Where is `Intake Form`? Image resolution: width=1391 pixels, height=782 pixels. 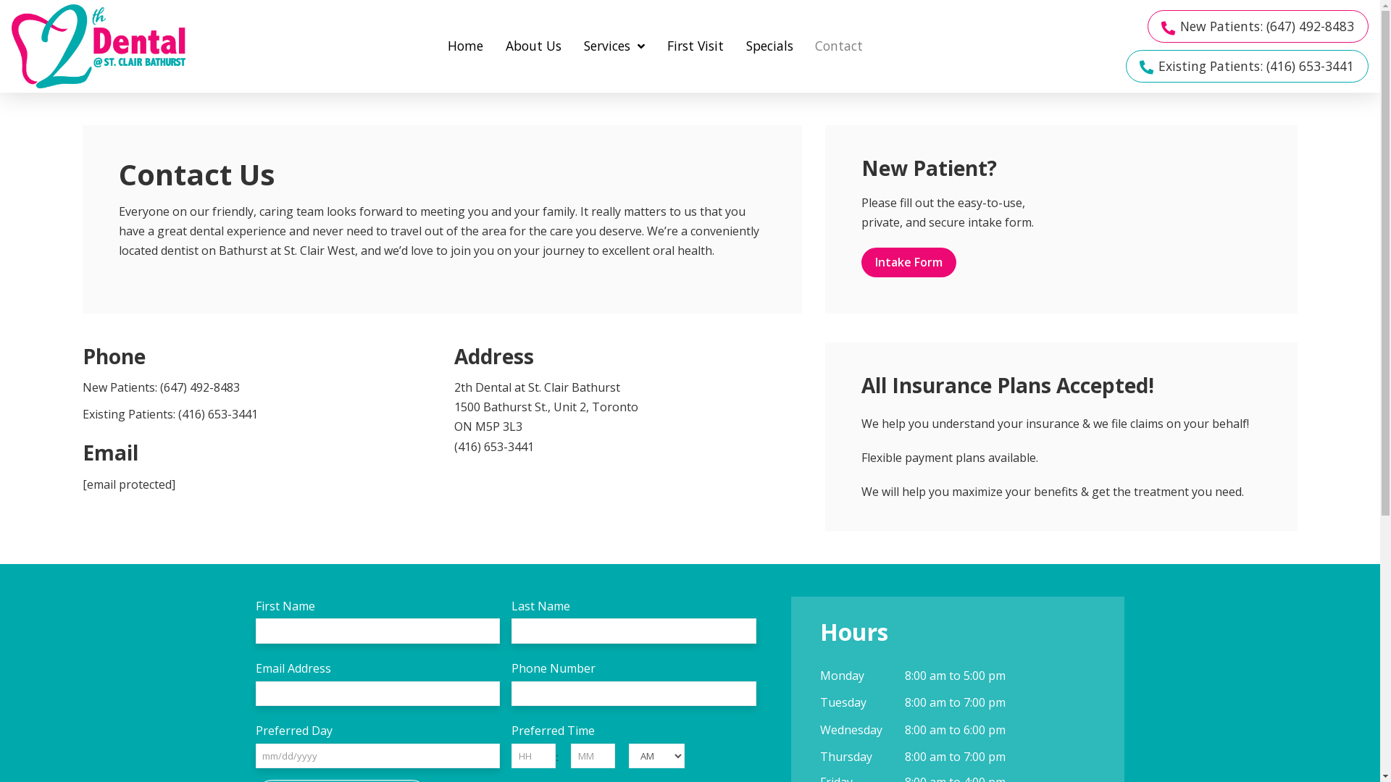
Intake Form is located at coordinates (908, 262).